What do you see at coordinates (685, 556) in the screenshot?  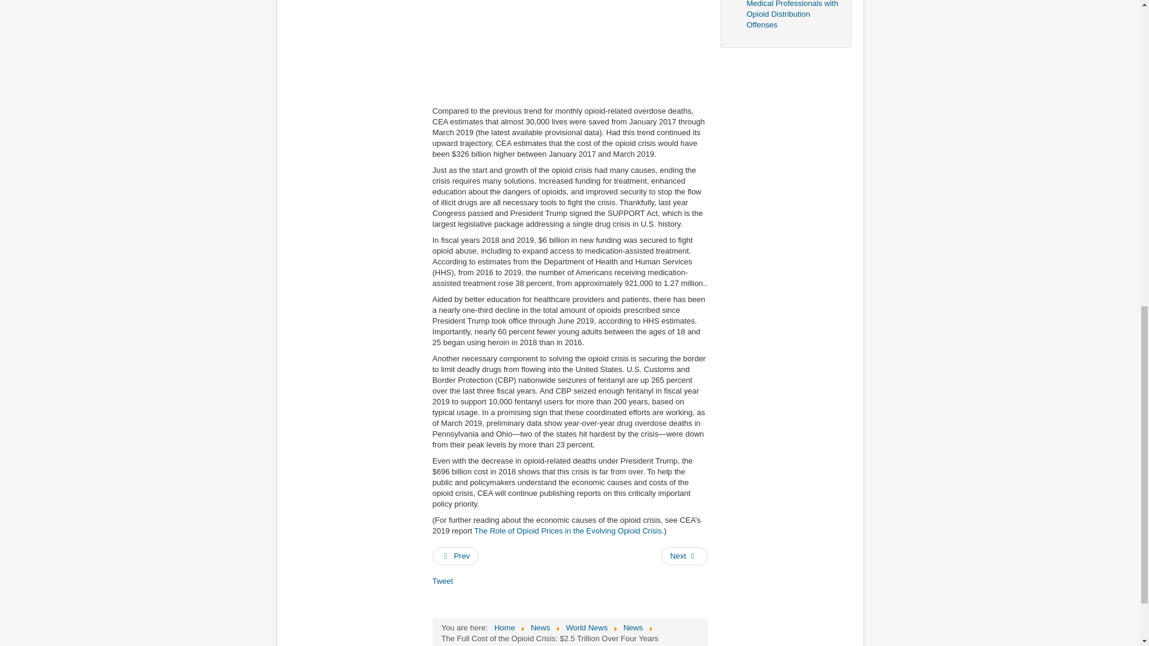 I see `Next` at bounding box center [685, 556].